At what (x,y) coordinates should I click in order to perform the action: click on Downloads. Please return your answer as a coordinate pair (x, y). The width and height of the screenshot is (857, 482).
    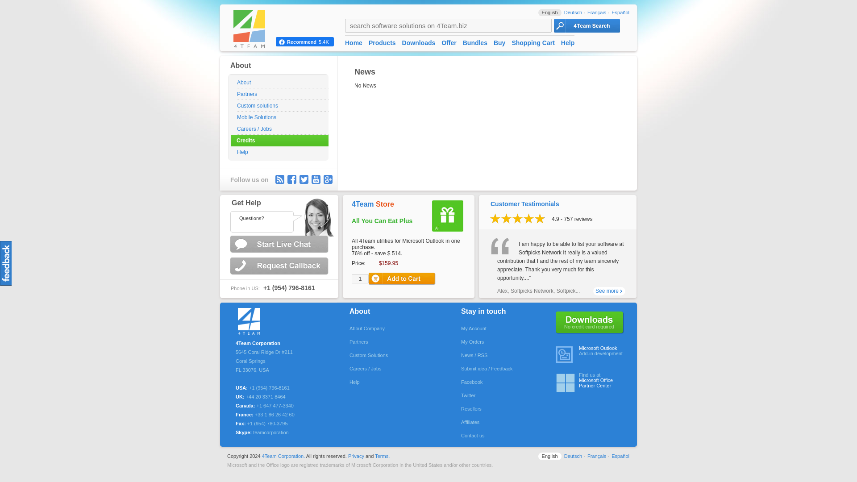
    Looking at the image, I should click on (419, 42).